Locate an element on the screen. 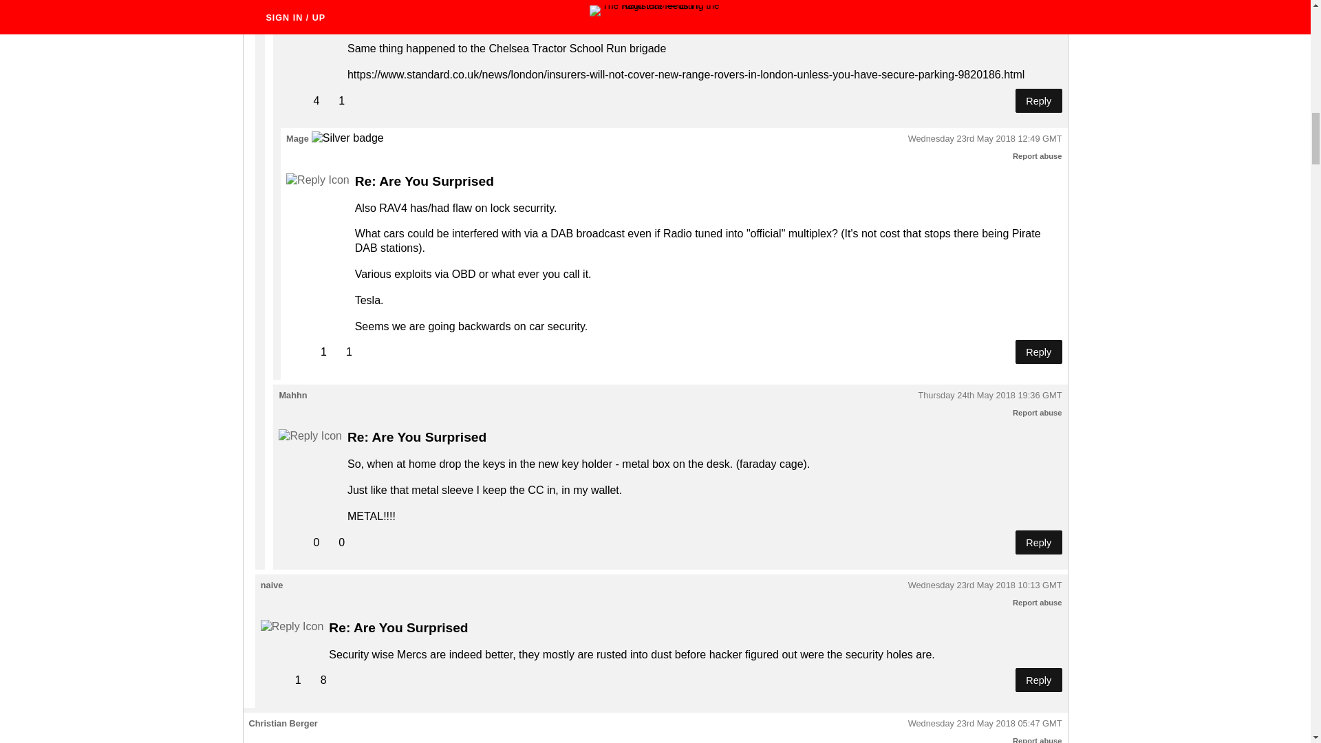  Report abuse is located at coordinates (1038, 156).